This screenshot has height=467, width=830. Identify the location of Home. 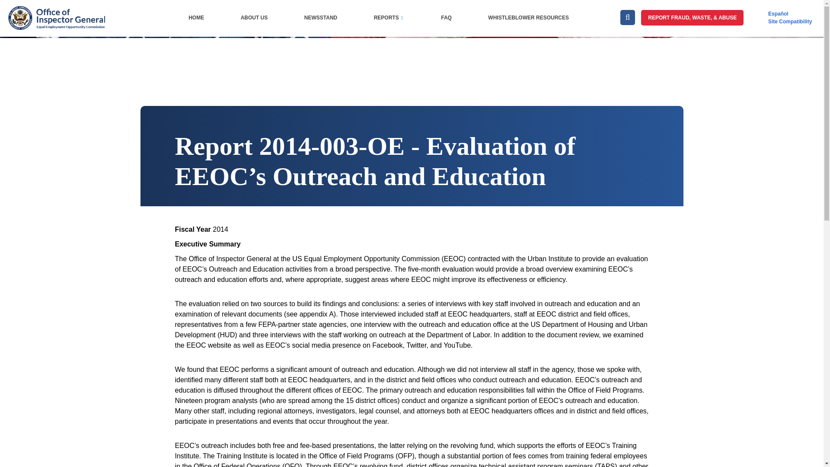
(56, 10).